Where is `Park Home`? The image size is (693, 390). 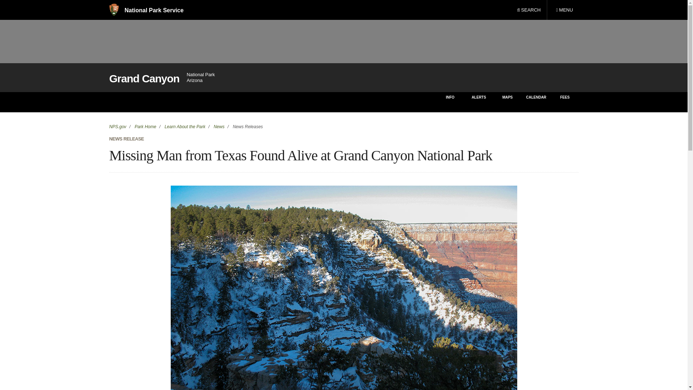 Park Home is located at coordinates (145, 126).